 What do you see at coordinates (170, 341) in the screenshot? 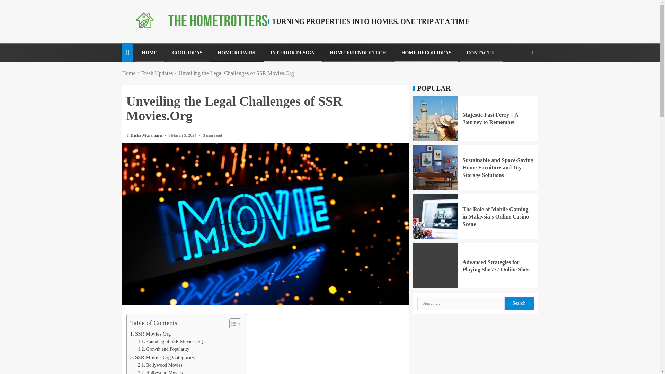
I see `Founding of SSR Movies Org` at bounding box center [170, 341].